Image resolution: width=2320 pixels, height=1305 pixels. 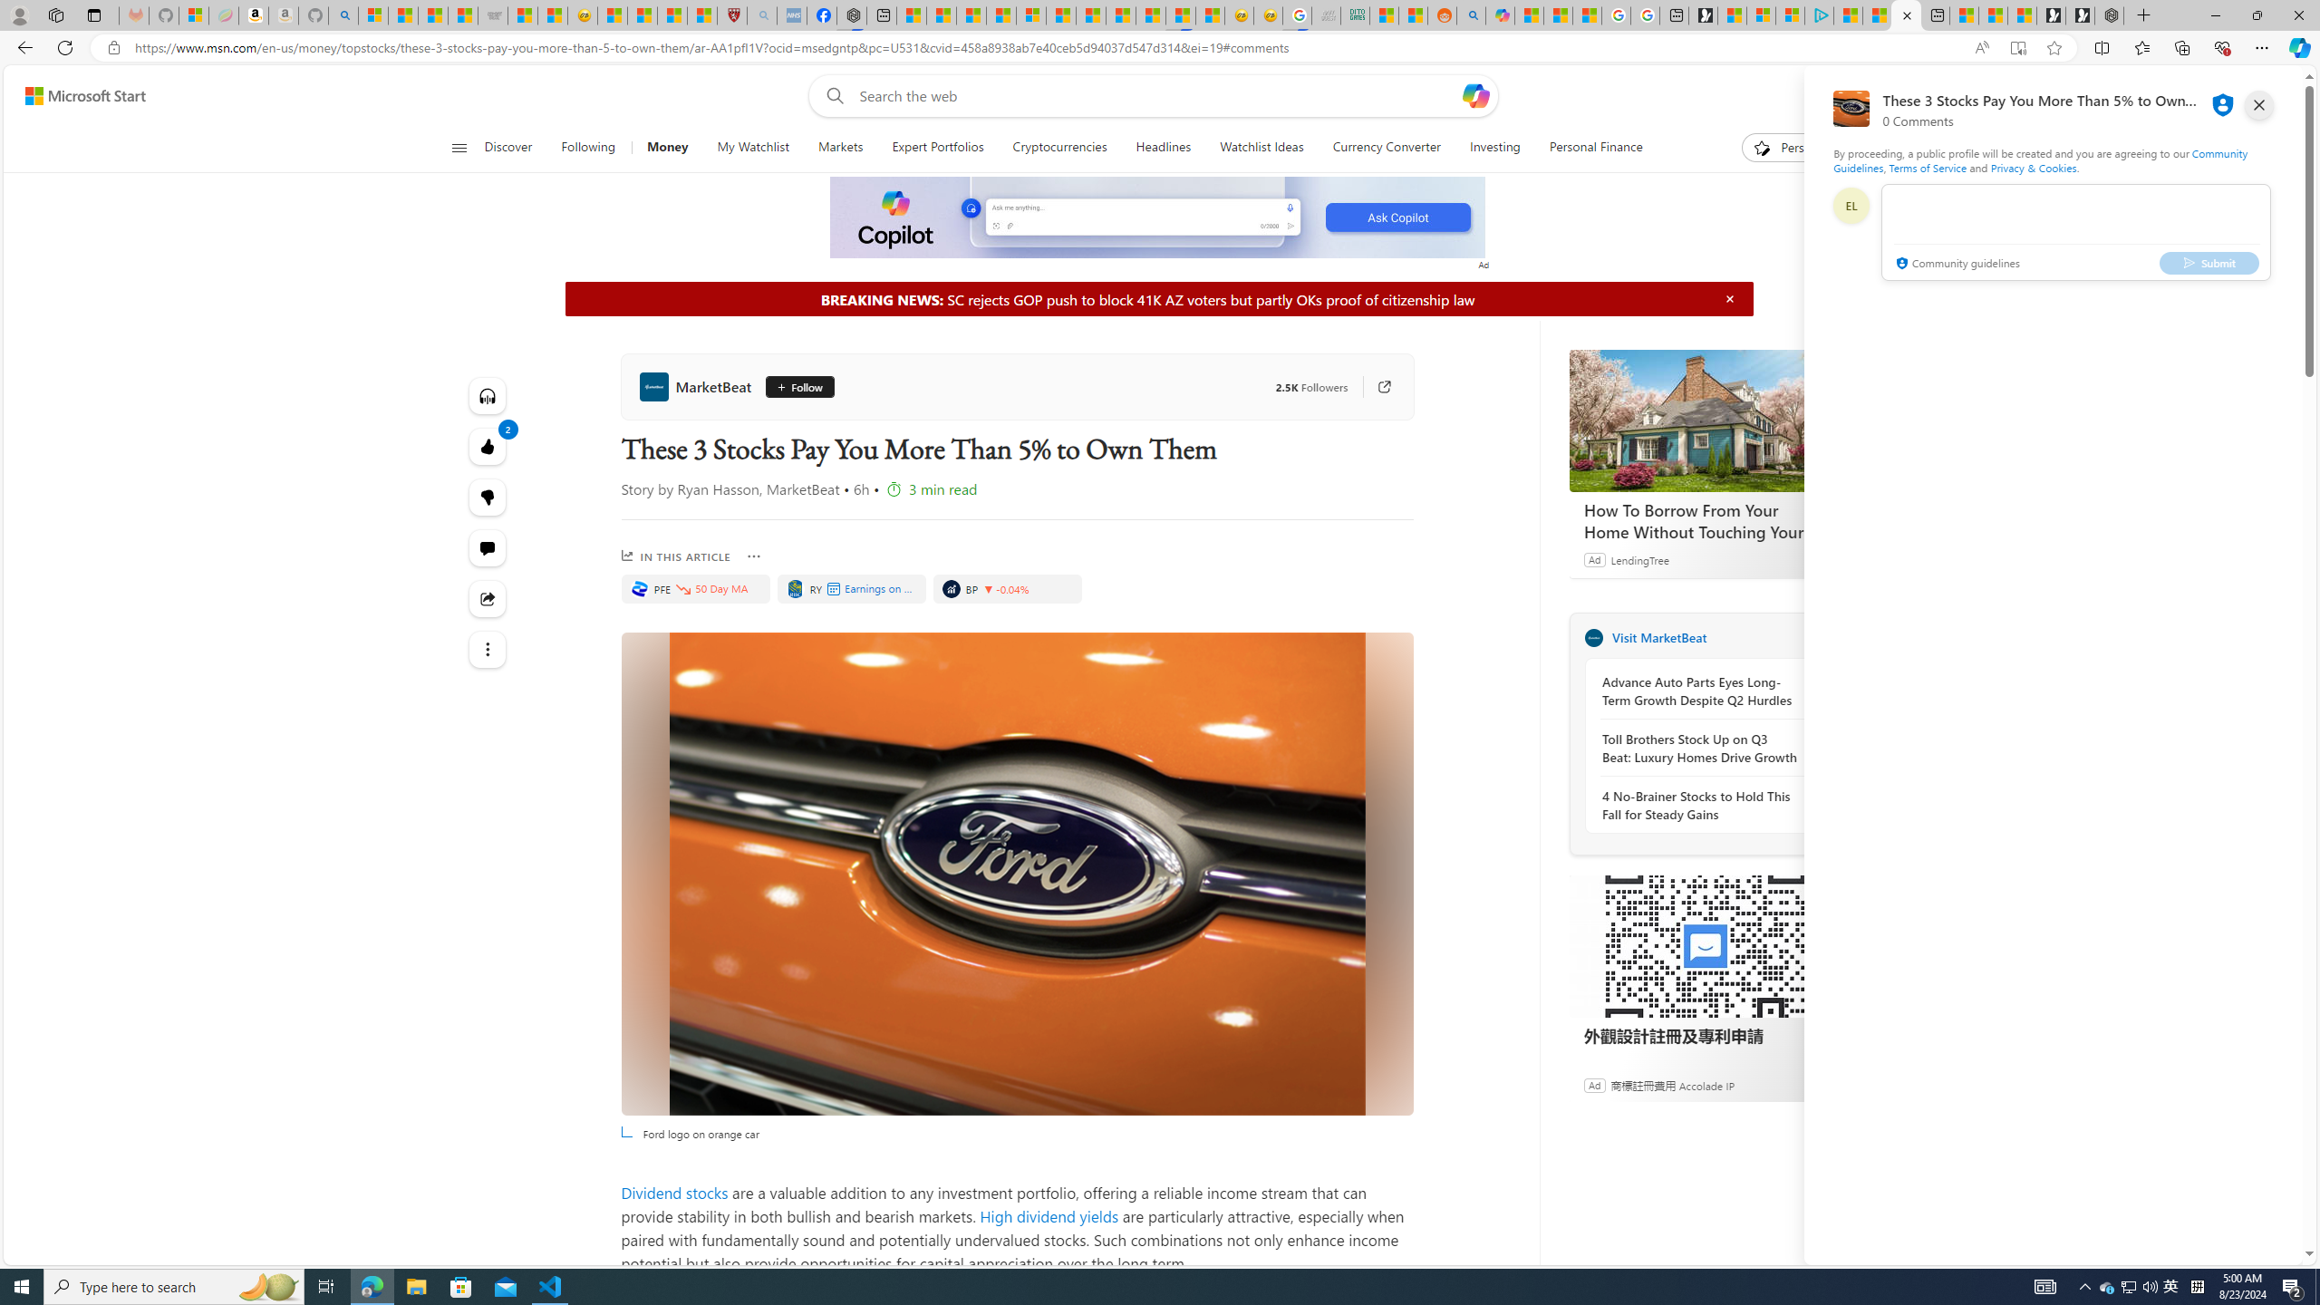 I want to click on Navy Quest, so click(x=1325, y=15).